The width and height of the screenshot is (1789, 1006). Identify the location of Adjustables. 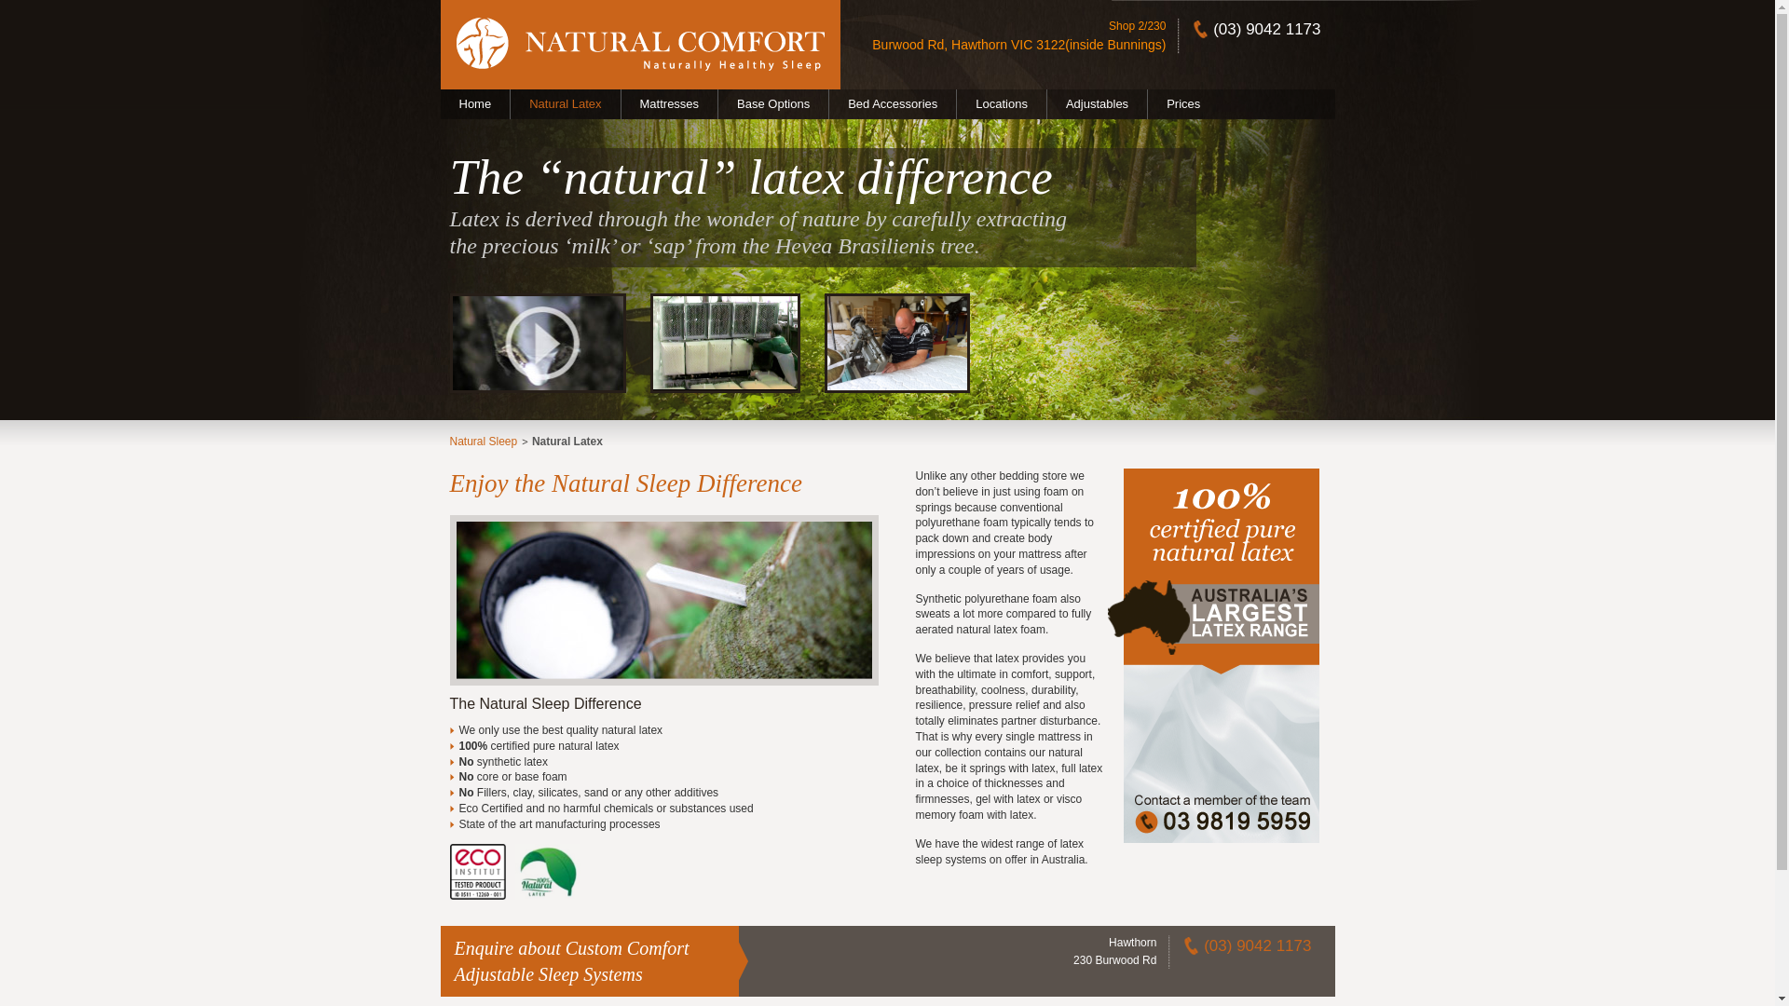
(1098, 104).